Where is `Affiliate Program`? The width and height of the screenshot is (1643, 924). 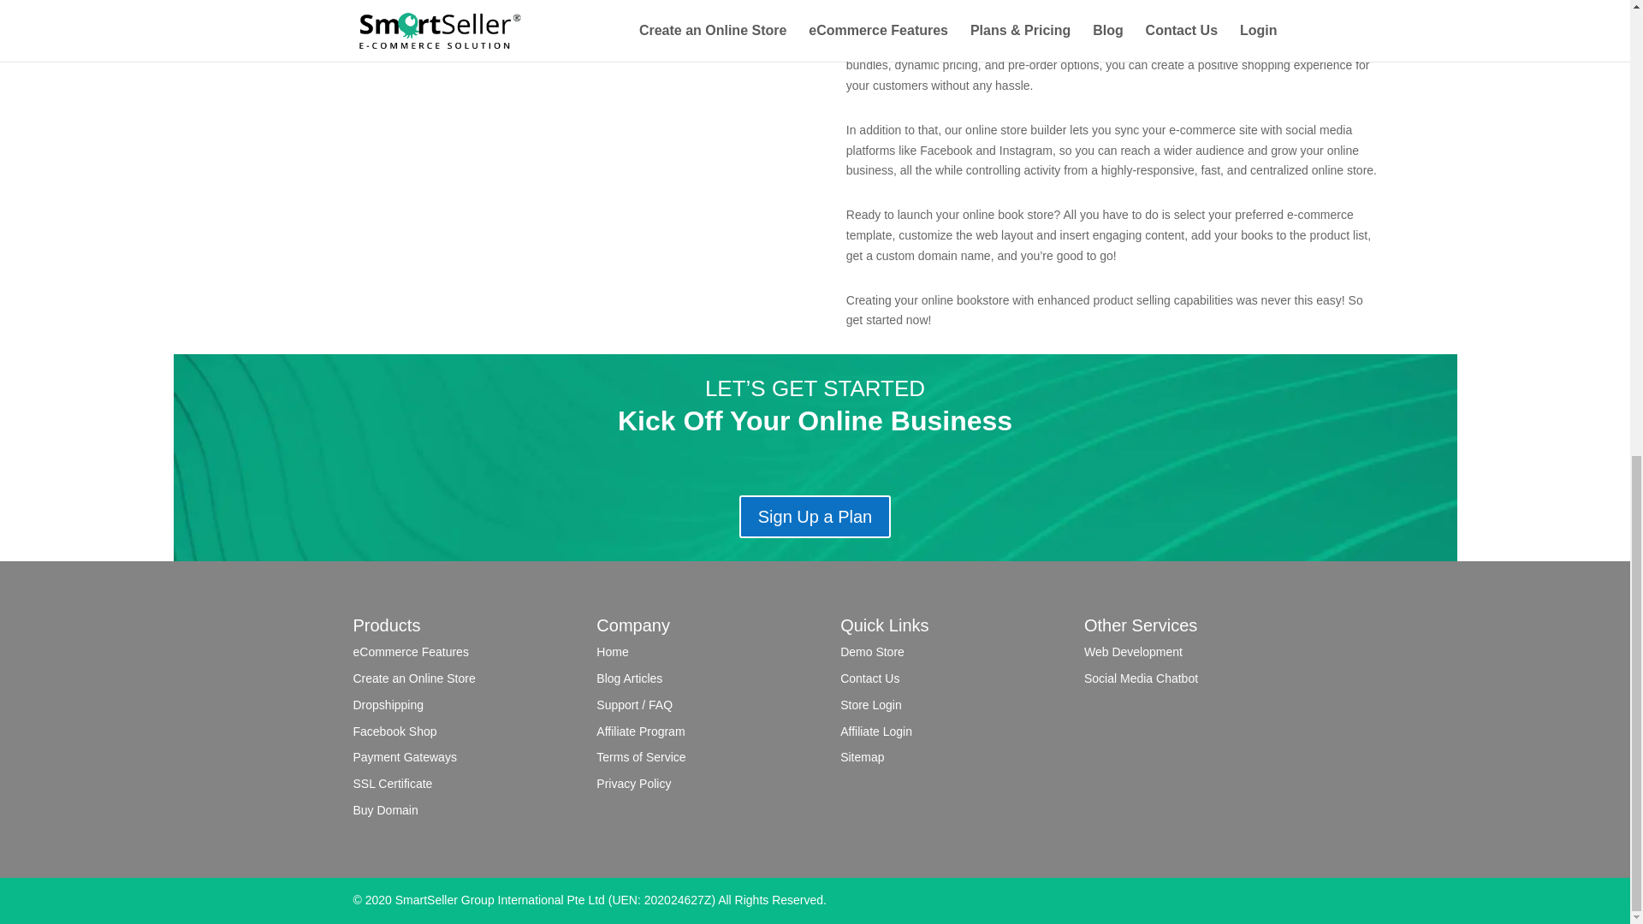 Affiliate Program is located at coordinates (640, 731).